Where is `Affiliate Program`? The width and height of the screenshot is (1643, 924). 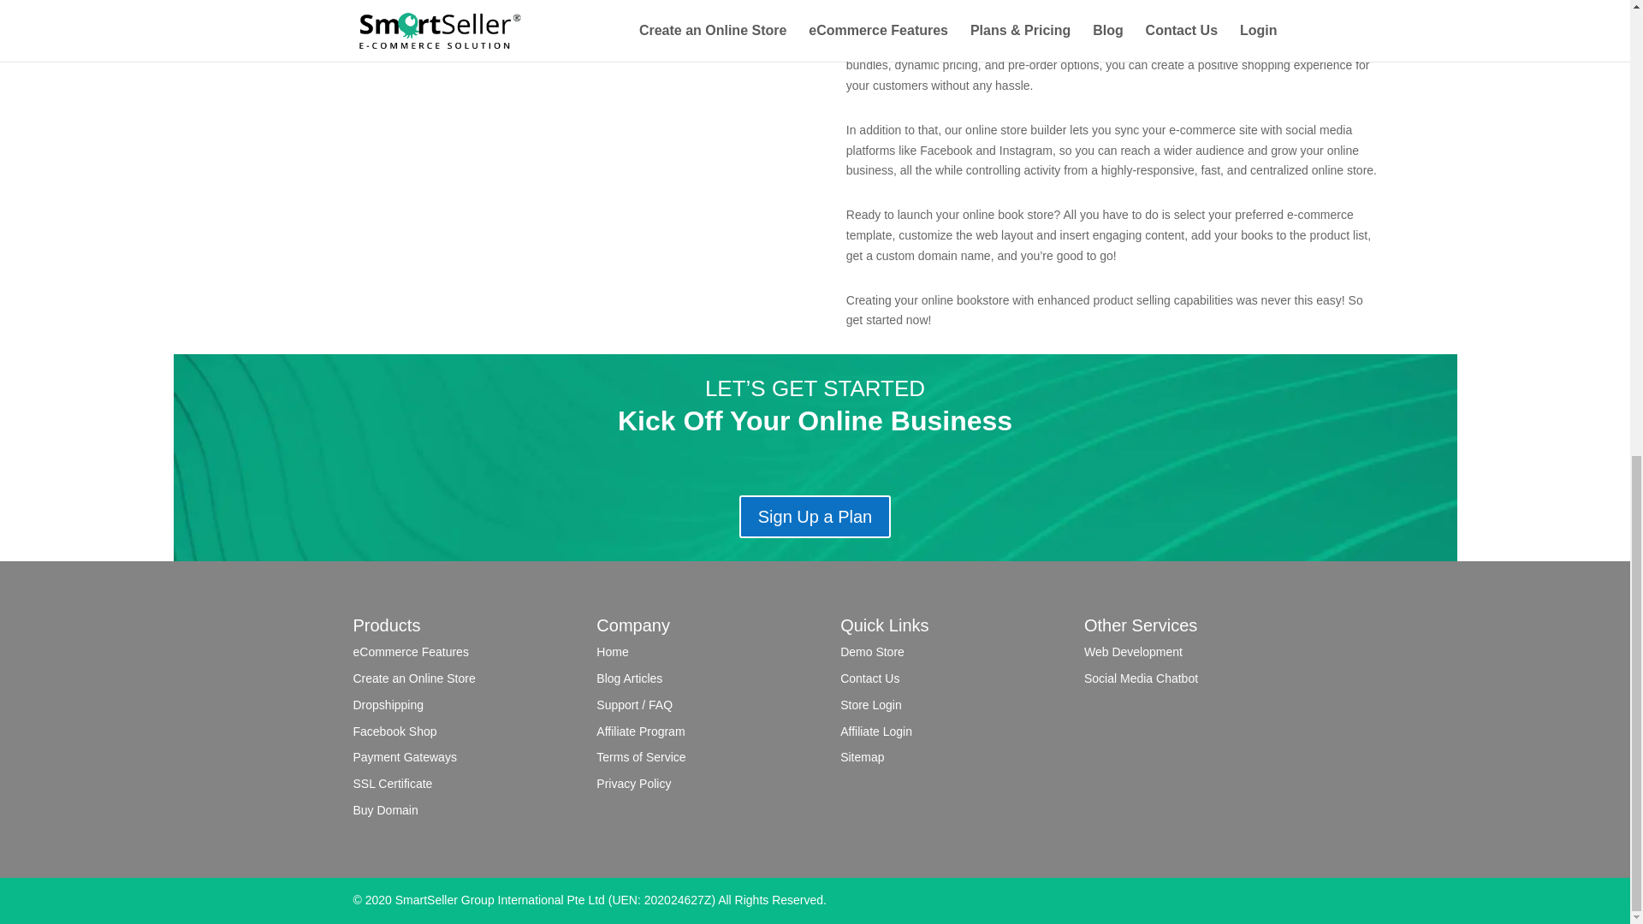 Affiliate Program is located at coordinates (640, 731).